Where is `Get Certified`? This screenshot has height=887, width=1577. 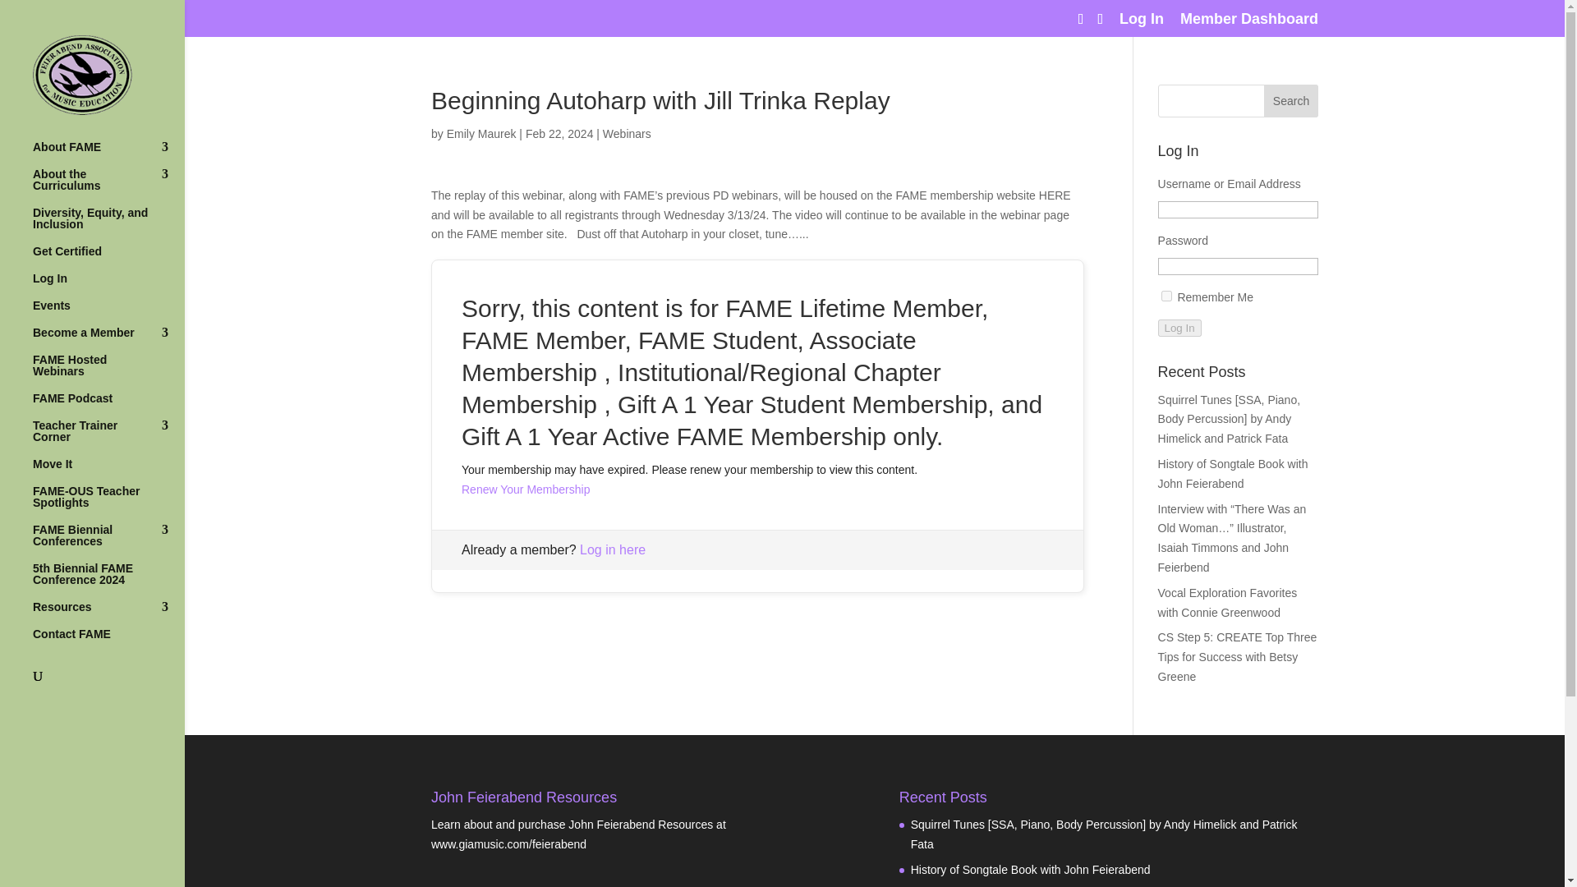
Get Certified is located at coordinates (108, 259).